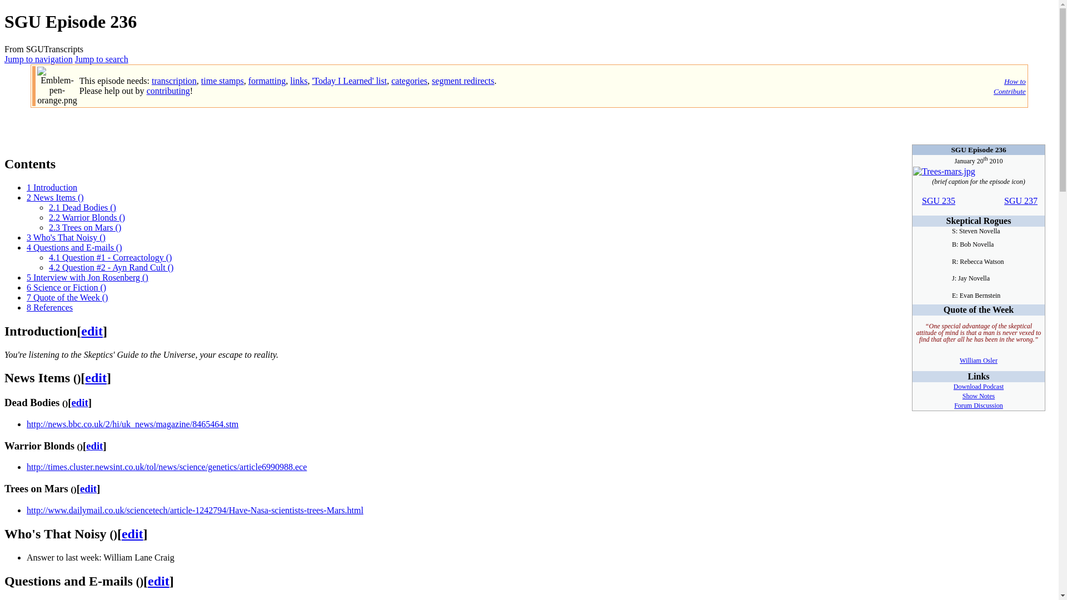 The image size is (1067, 600). What do you see at coordinates (1020, 201) in the screenshot?
I see `SGU 237` at bounding box center [1020, 201].